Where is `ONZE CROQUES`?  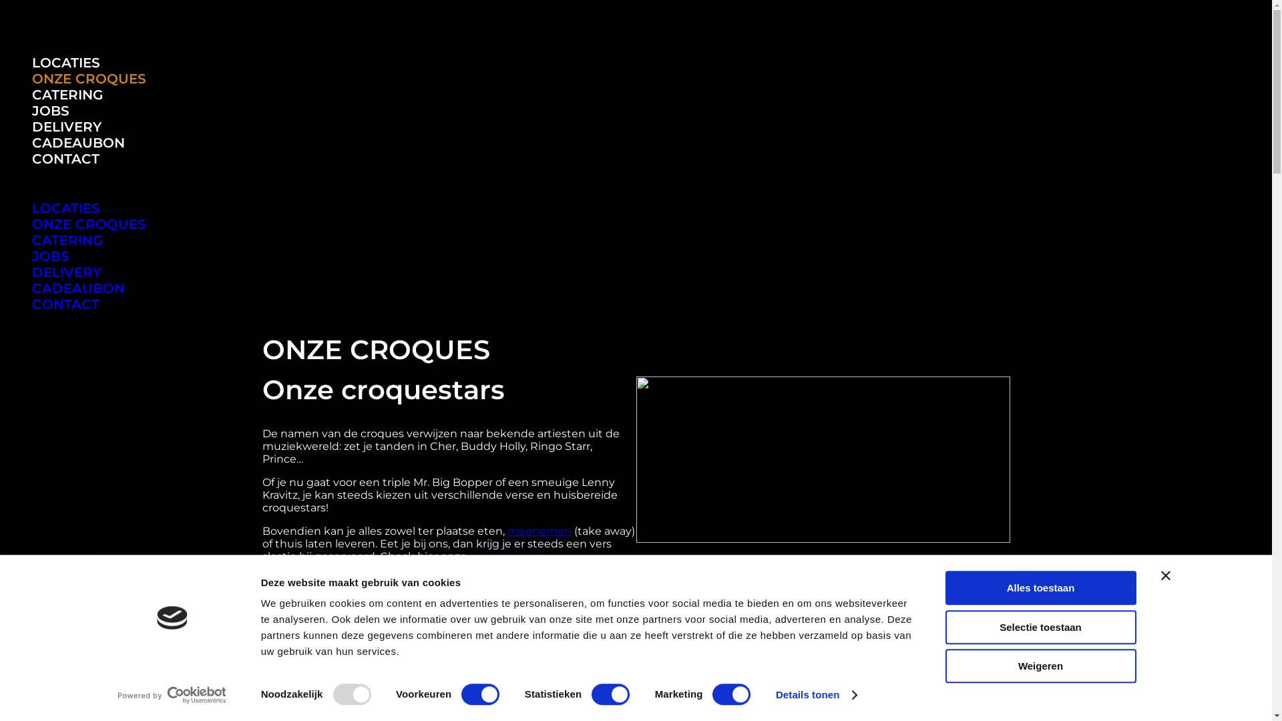 ONZE CROQUES is located at coordinates (89, 79).